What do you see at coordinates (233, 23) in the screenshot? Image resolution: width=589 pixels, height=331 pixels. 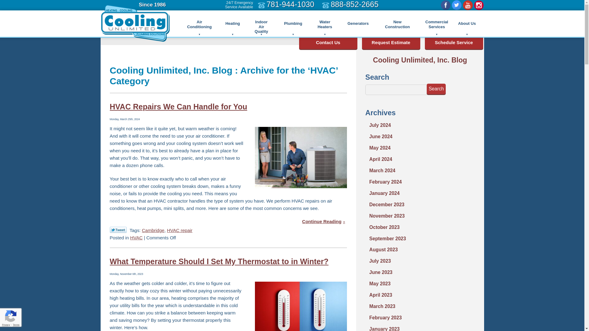 I see `Heating` at bounding box center [233, 23].